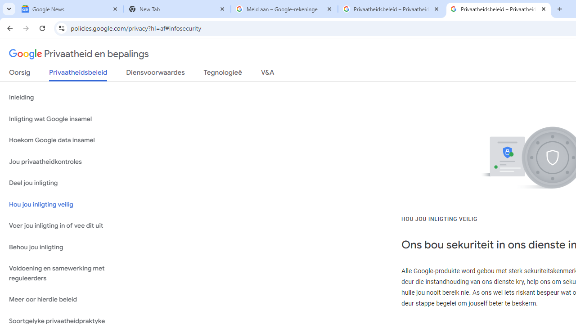 This screenshot has width=576, height=324. I want to click on Voldoening en samewerking met reguleerders, so click(68, 274).